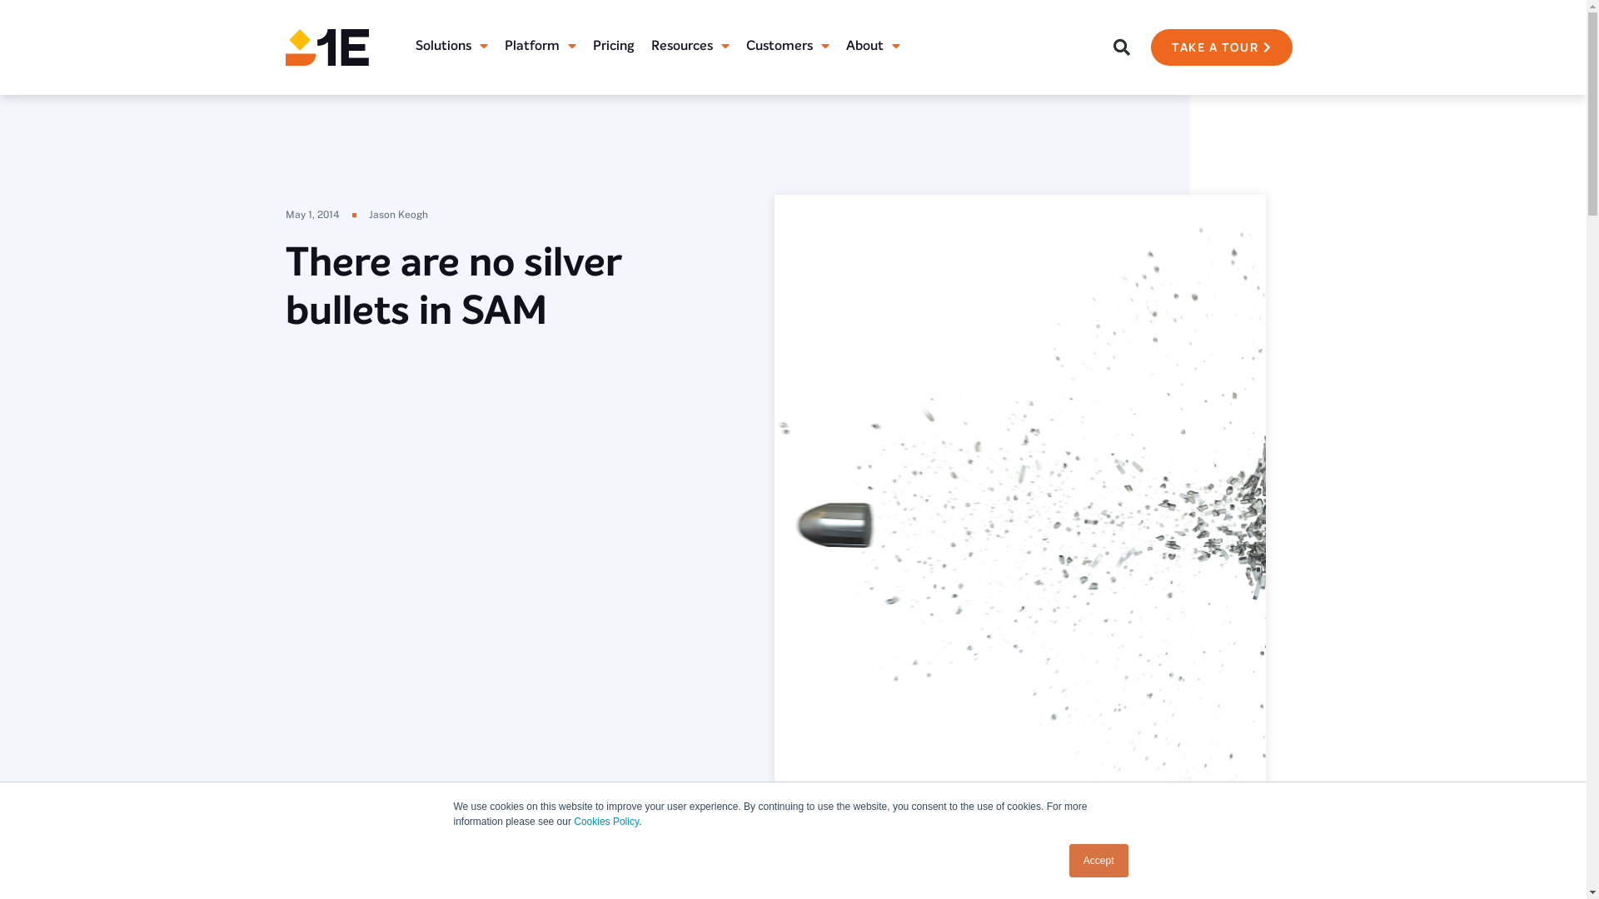  What do you see at coordinates (614, 47) in the screenshot?
I see `Pricing` at bounding box center [614, 47].